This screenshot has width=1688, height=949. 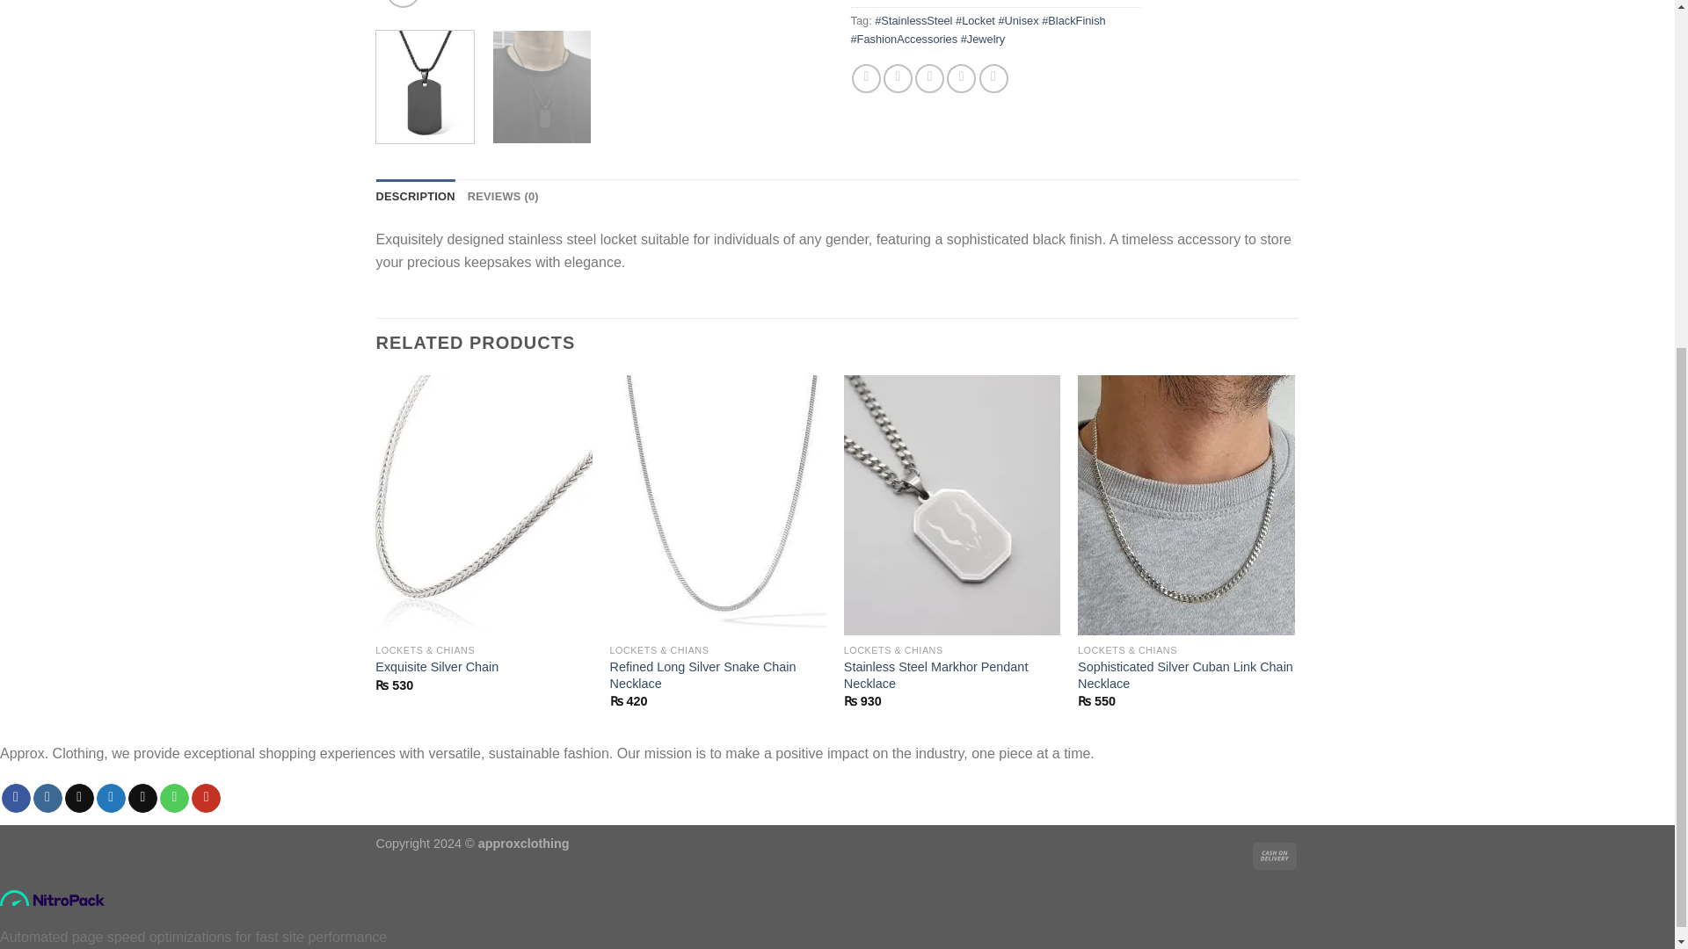 What do you see at coordinates (867, 78) in the screenshot?
I see `Share on Facebook` at bounding box center [867, 78].